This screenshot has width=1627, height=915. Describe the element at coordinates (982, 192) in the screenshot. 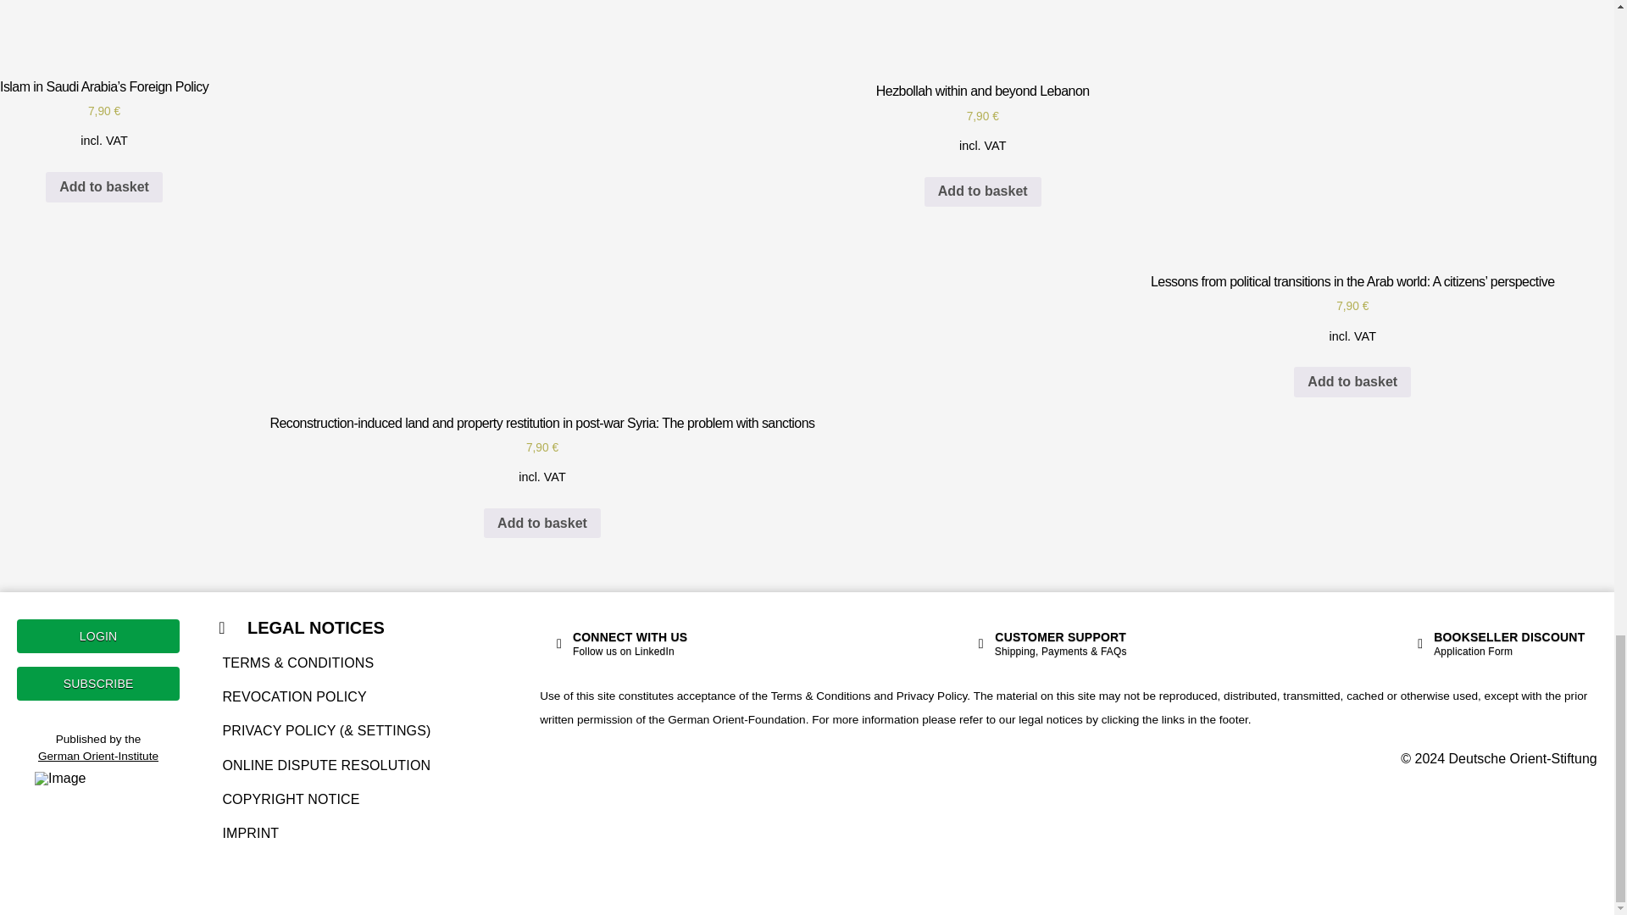

I see `Add to basket` at that location.